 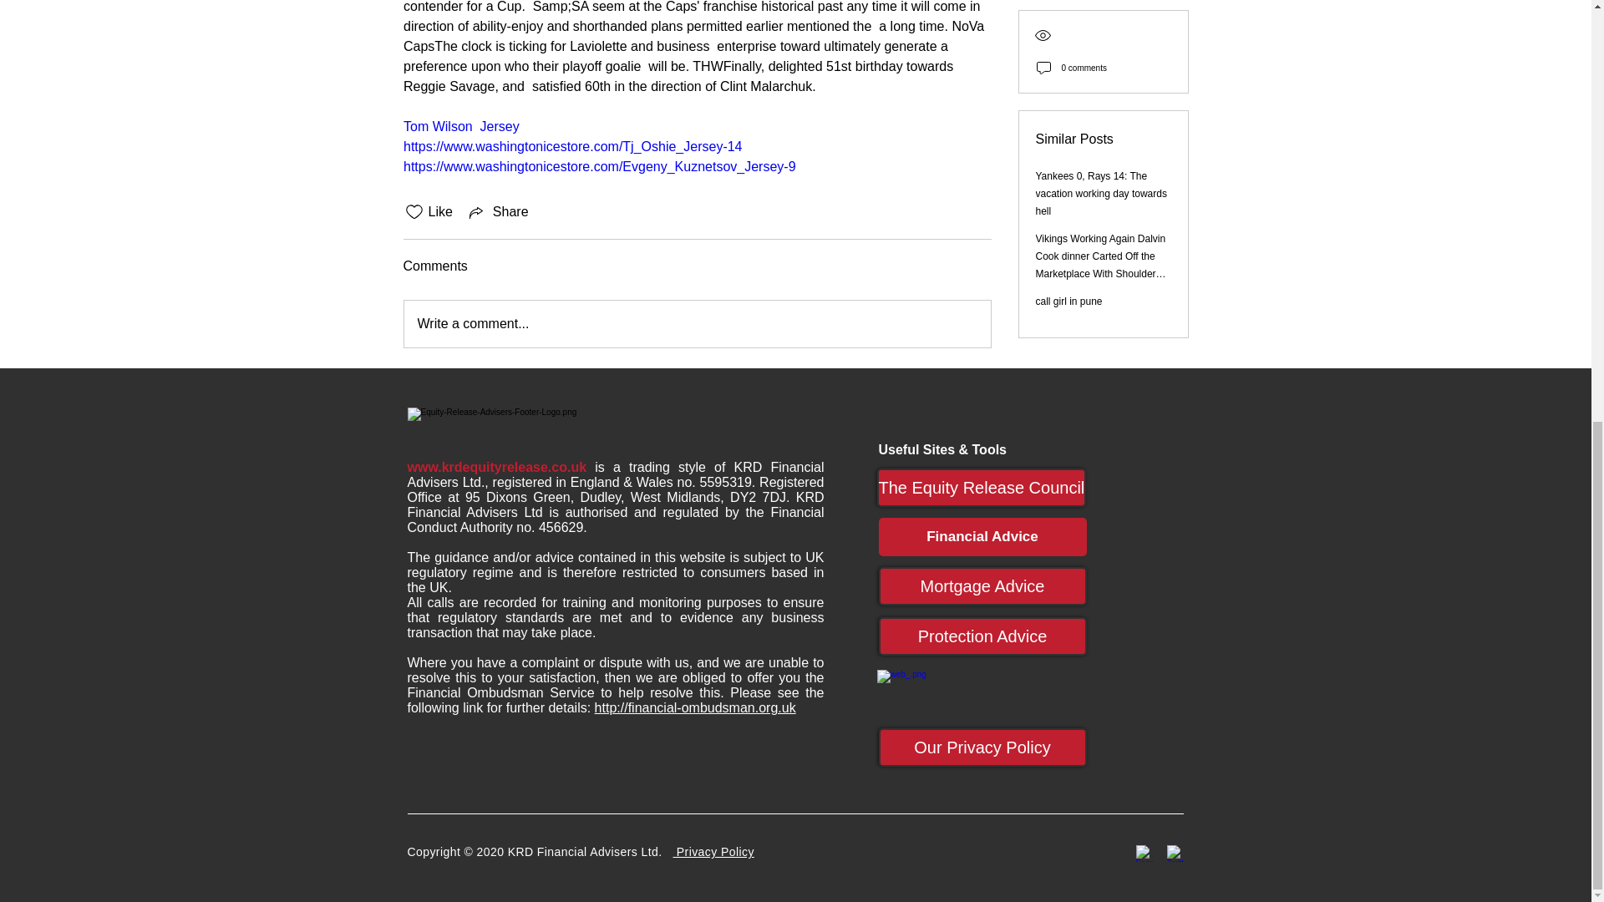 What do you see at coordinates (697, 323) in the screenshot?
I see `Write a comment...` at bounding box center [697, 323].